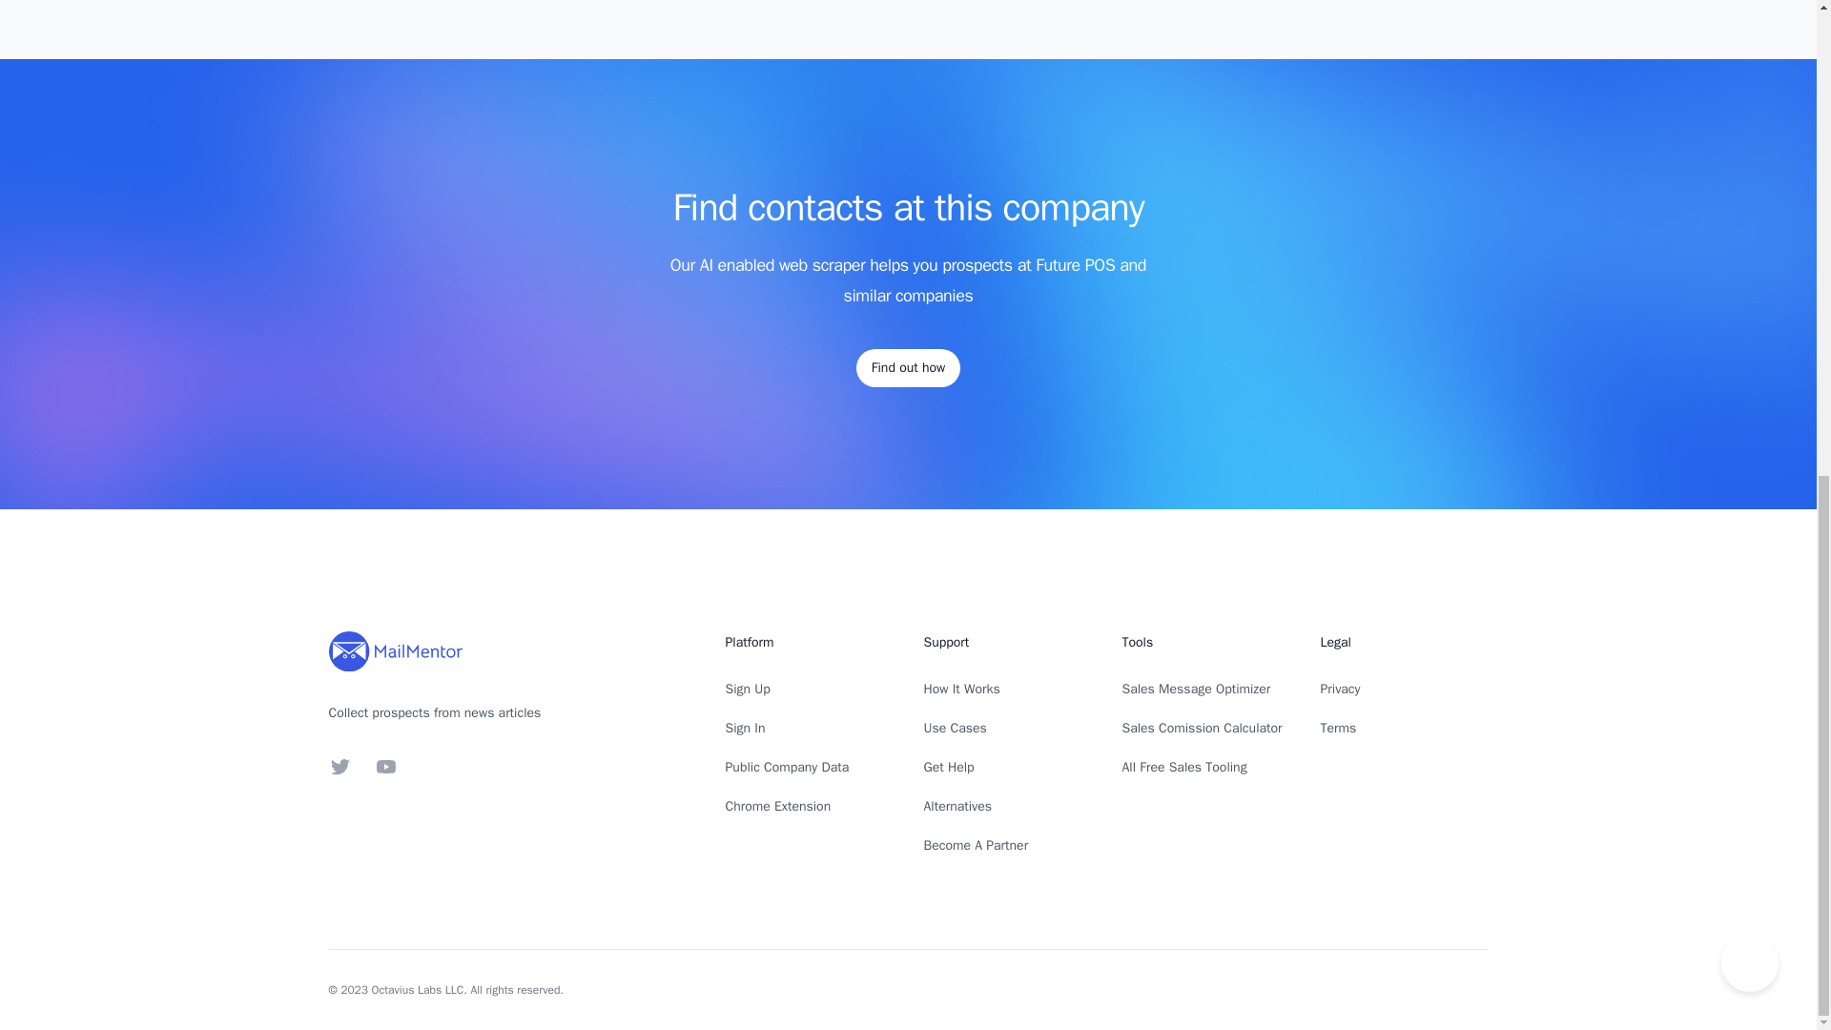  What do you see at coordinates (1202, 728) in the screenshot?
I see `Sales Comission Calculator` at bounding box center [1202, 728].